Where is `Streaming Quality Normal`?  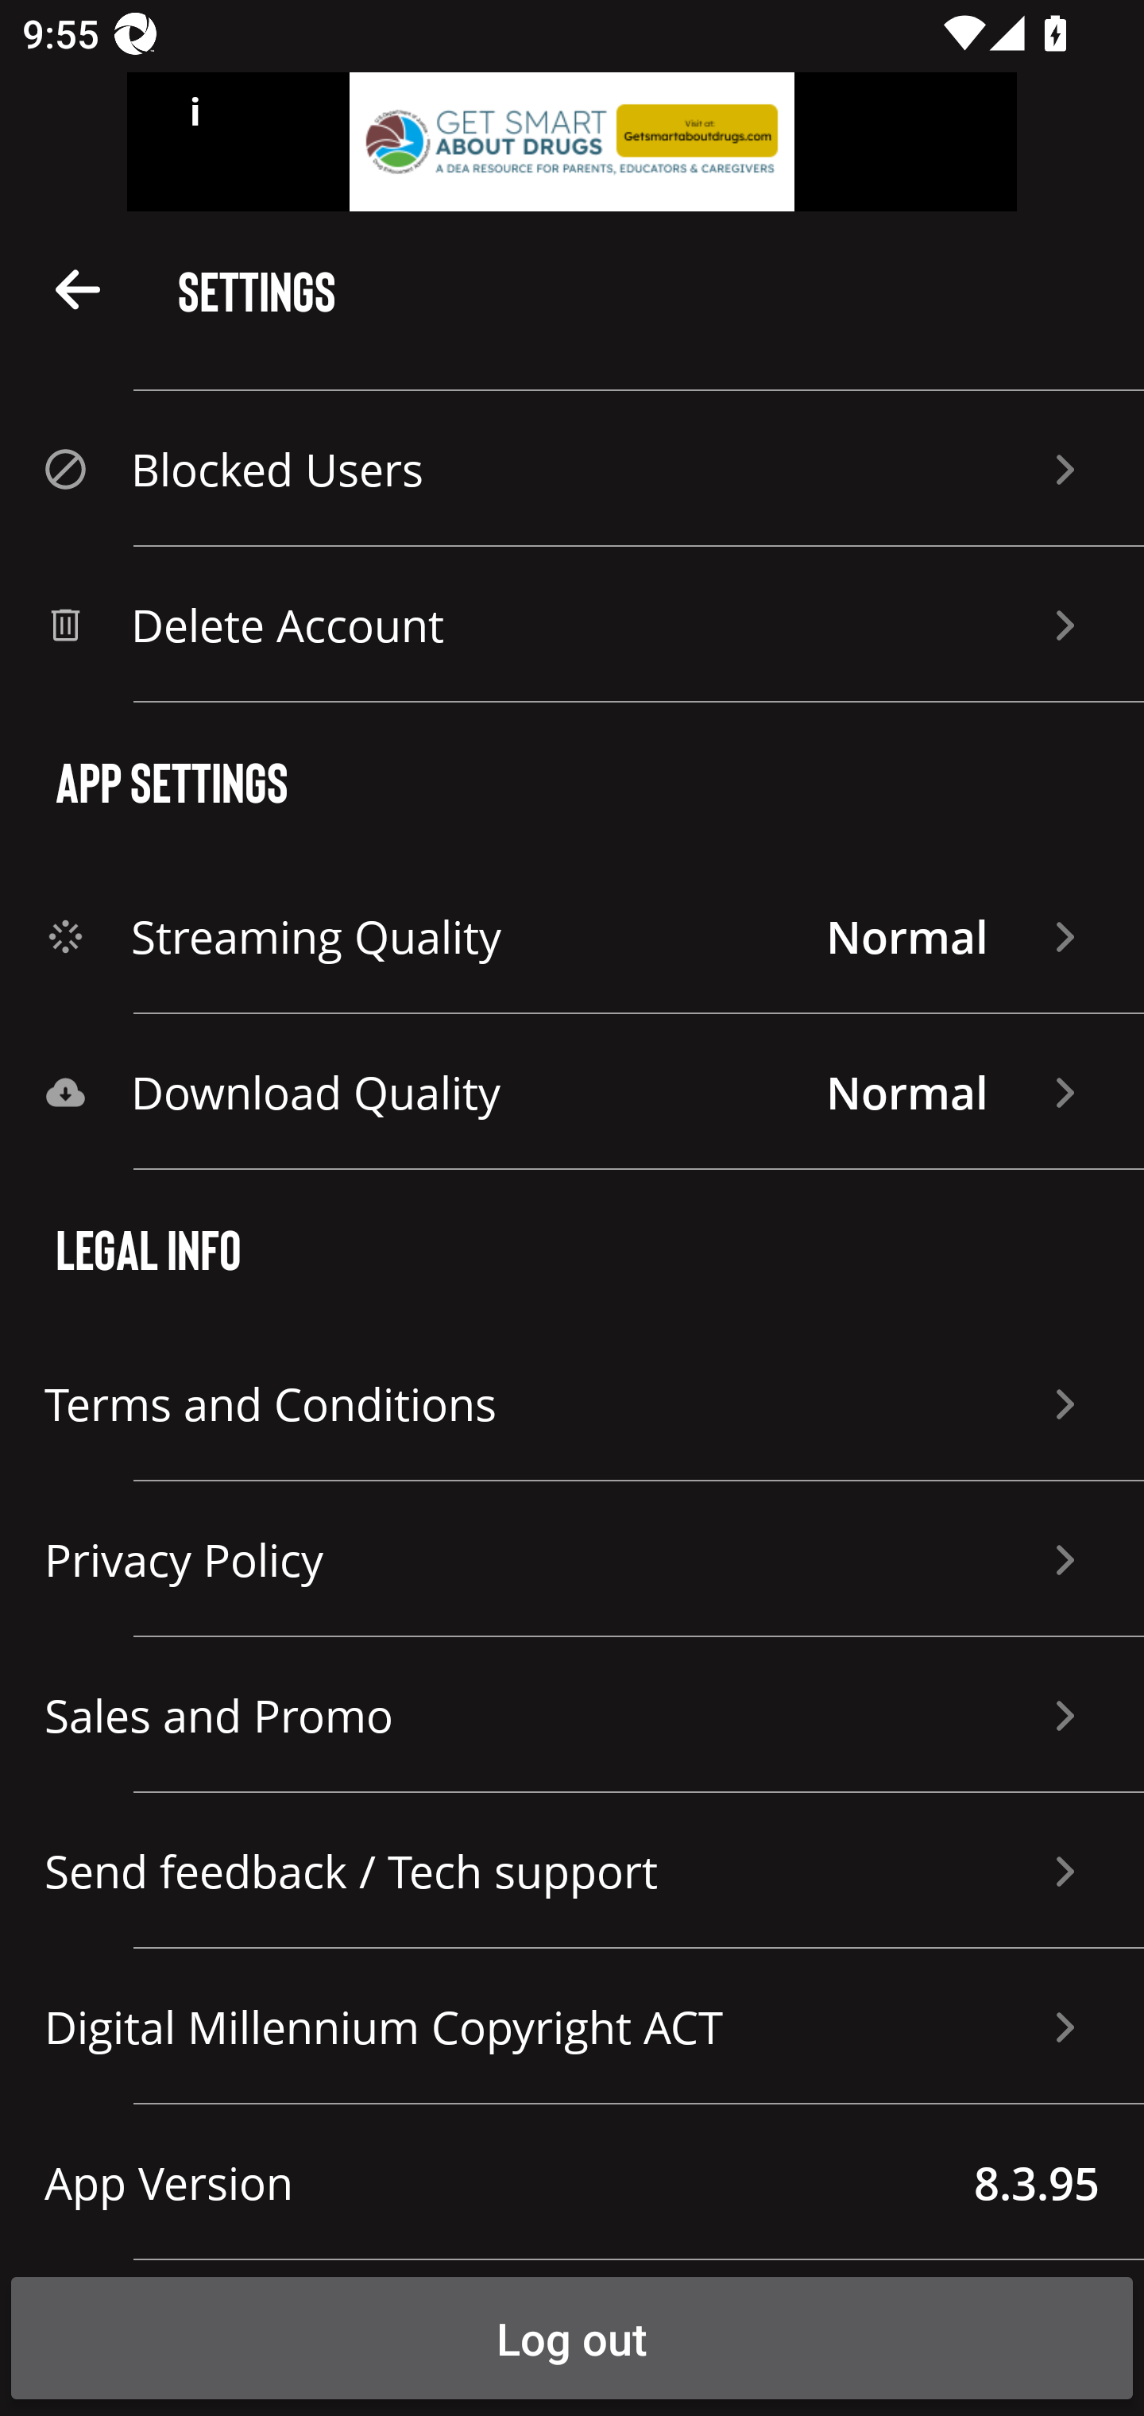
Streaming Quality Normal is located at coordinates (572, 936).